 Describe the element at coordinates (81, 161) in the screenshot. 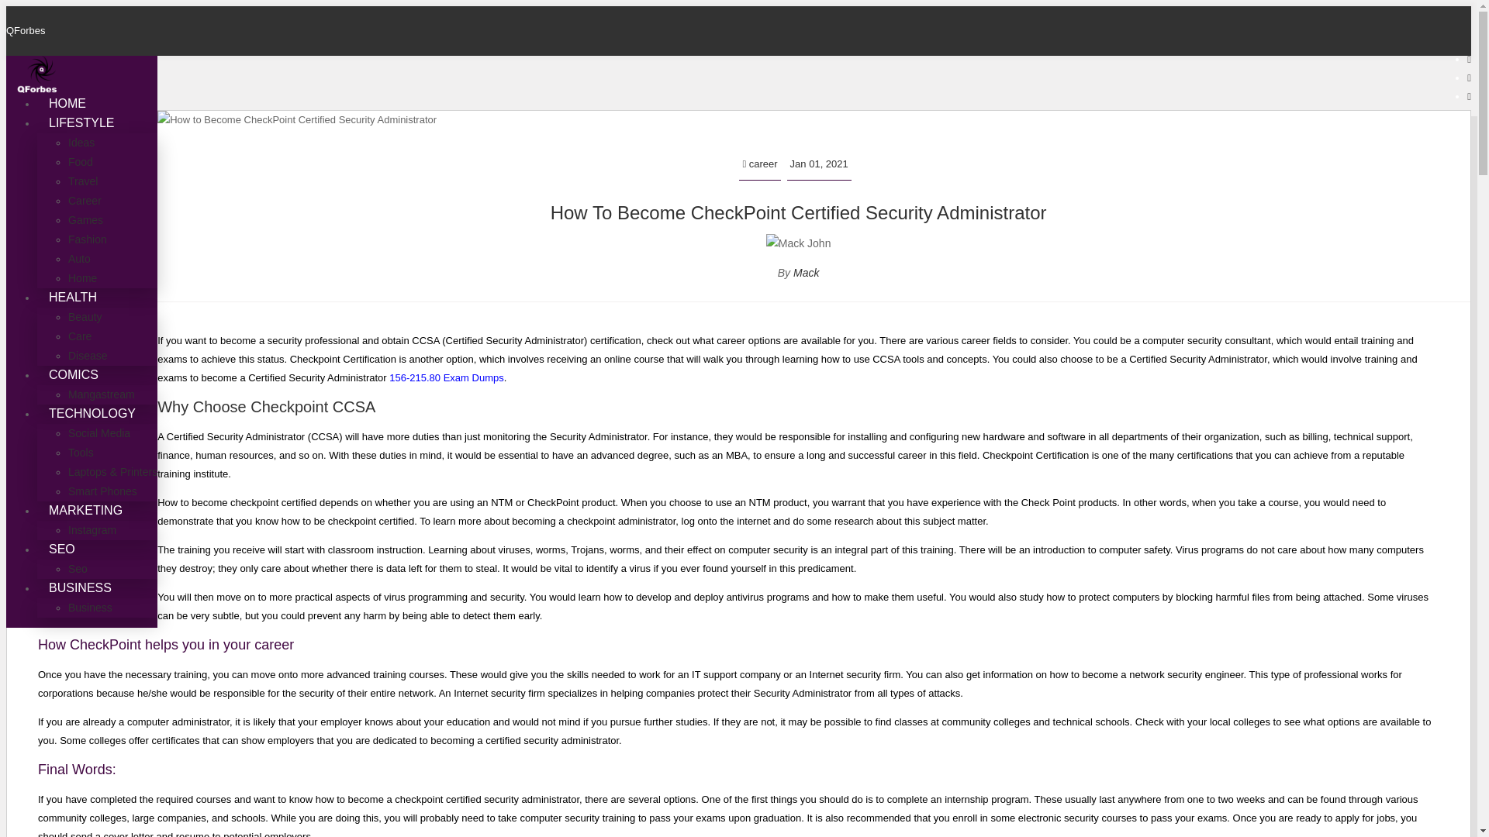

I see `Food` at that location.